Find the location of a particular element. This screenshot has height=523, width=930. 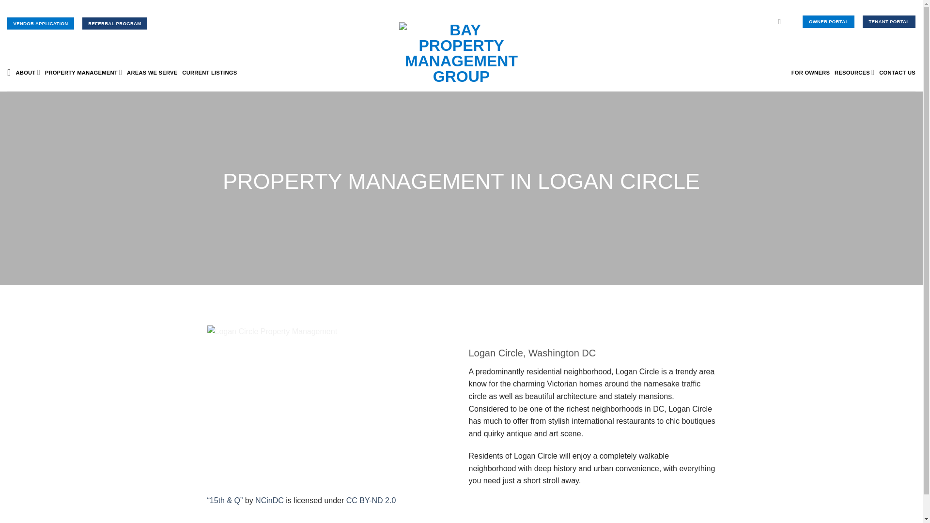

RESOURCES is located at coordinates (854, 72).